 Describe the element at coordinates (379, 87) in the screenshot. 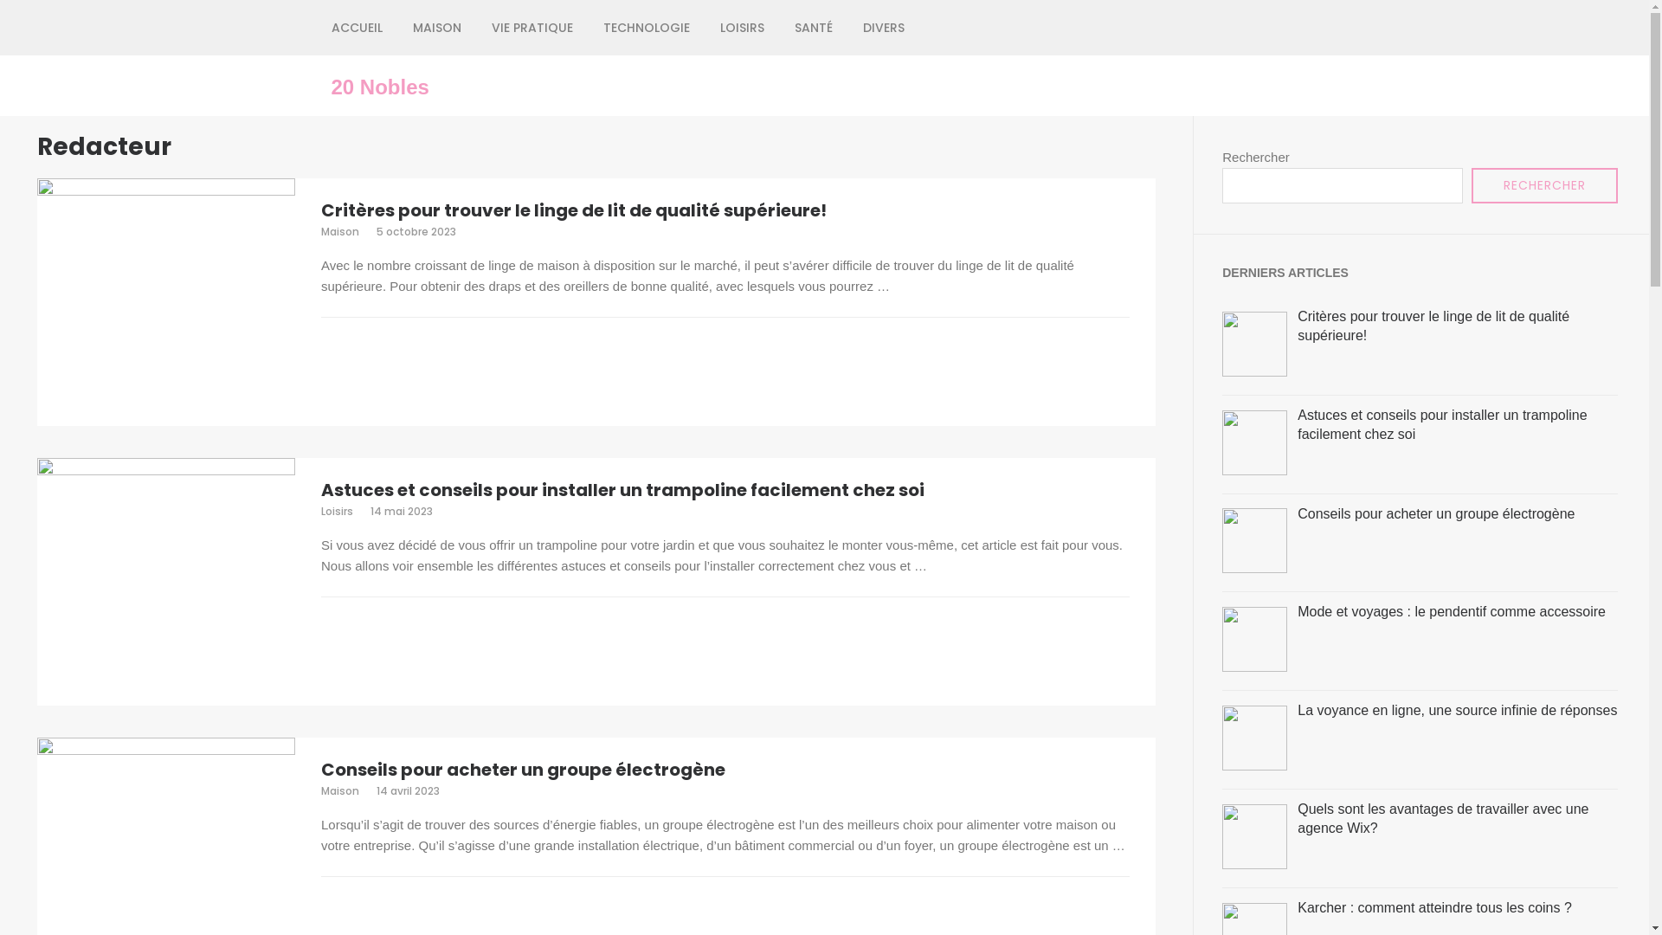

I see `20 Nobles` at that location.